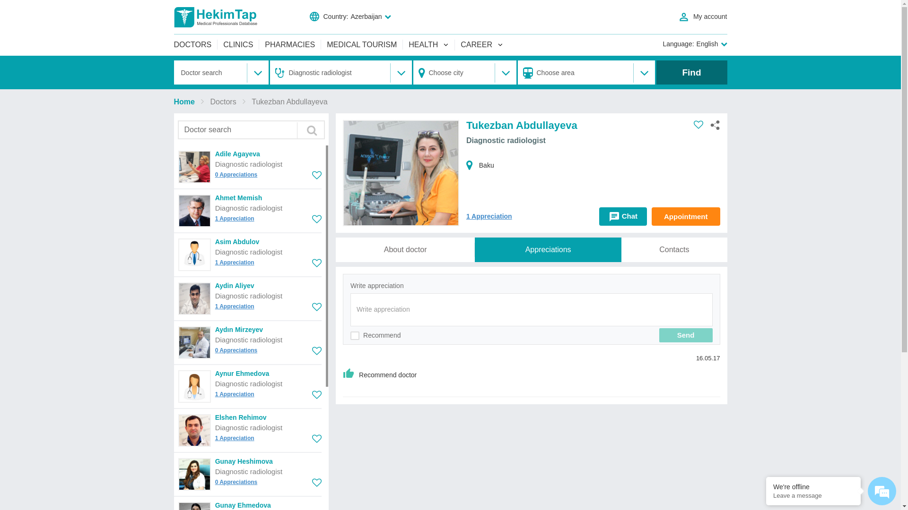  What do you see at coordinates (686, 216) in the screenshot?
I see `Appointment` at bounding box center [686, 216].